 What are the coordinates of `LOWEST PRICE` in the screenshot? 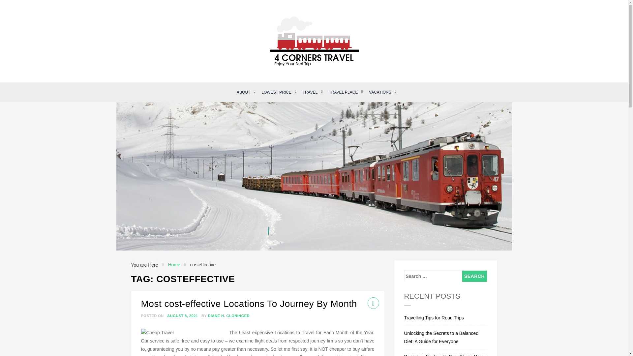 It's located at (276, 92).